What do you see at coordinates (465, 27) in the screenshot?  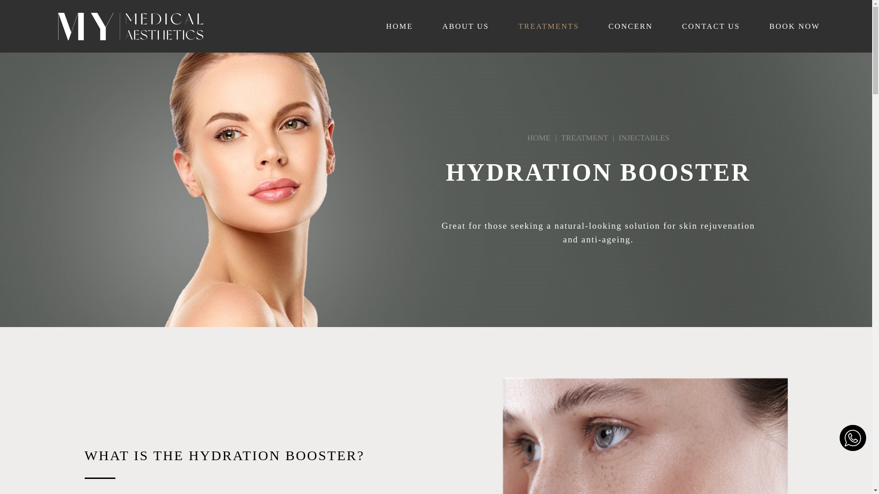 I see `ABOUT US` at bounding box center [465, 27].